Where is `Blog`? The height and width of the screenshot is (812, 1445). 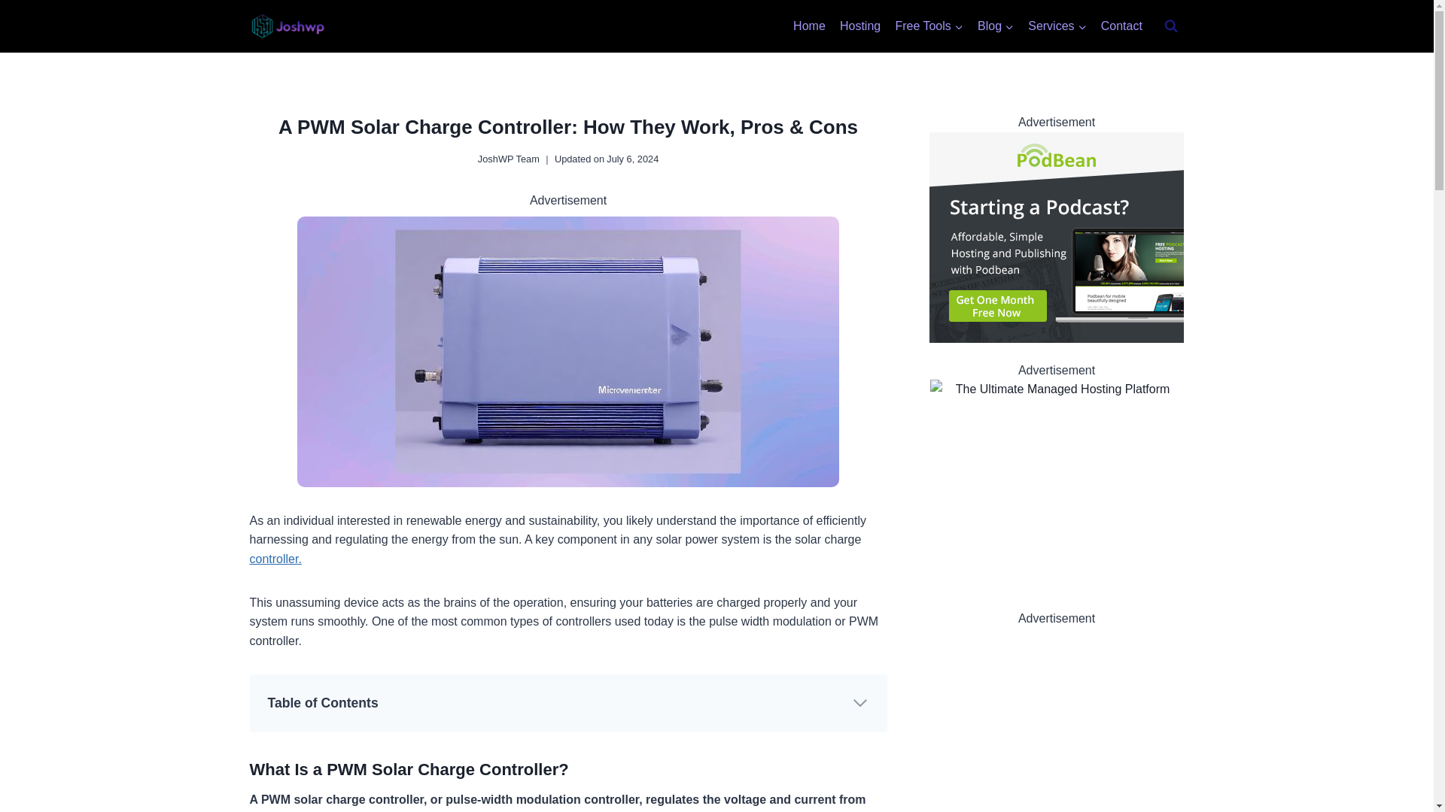 Blog is located at coordinates (995, 26).